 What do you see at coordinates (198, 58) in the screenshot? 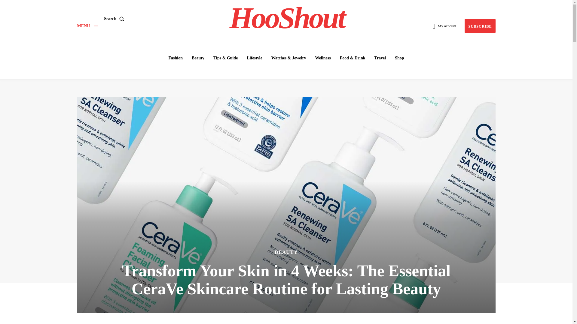
I see `Beauty` at bounding box center [198, 58].